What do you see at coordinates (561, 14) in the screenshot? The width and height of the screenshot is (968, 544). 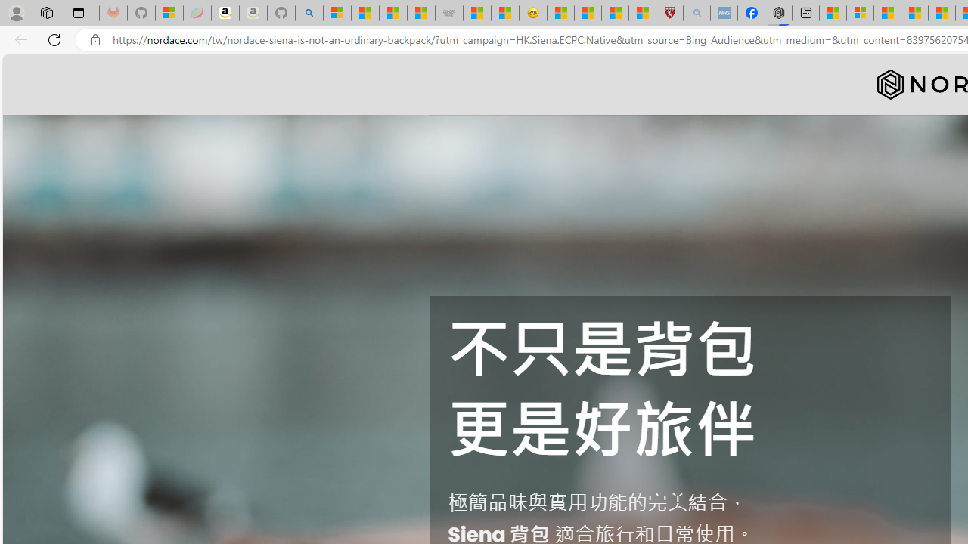 I see `Recipes - MSN` at bounding box center [561, 14].